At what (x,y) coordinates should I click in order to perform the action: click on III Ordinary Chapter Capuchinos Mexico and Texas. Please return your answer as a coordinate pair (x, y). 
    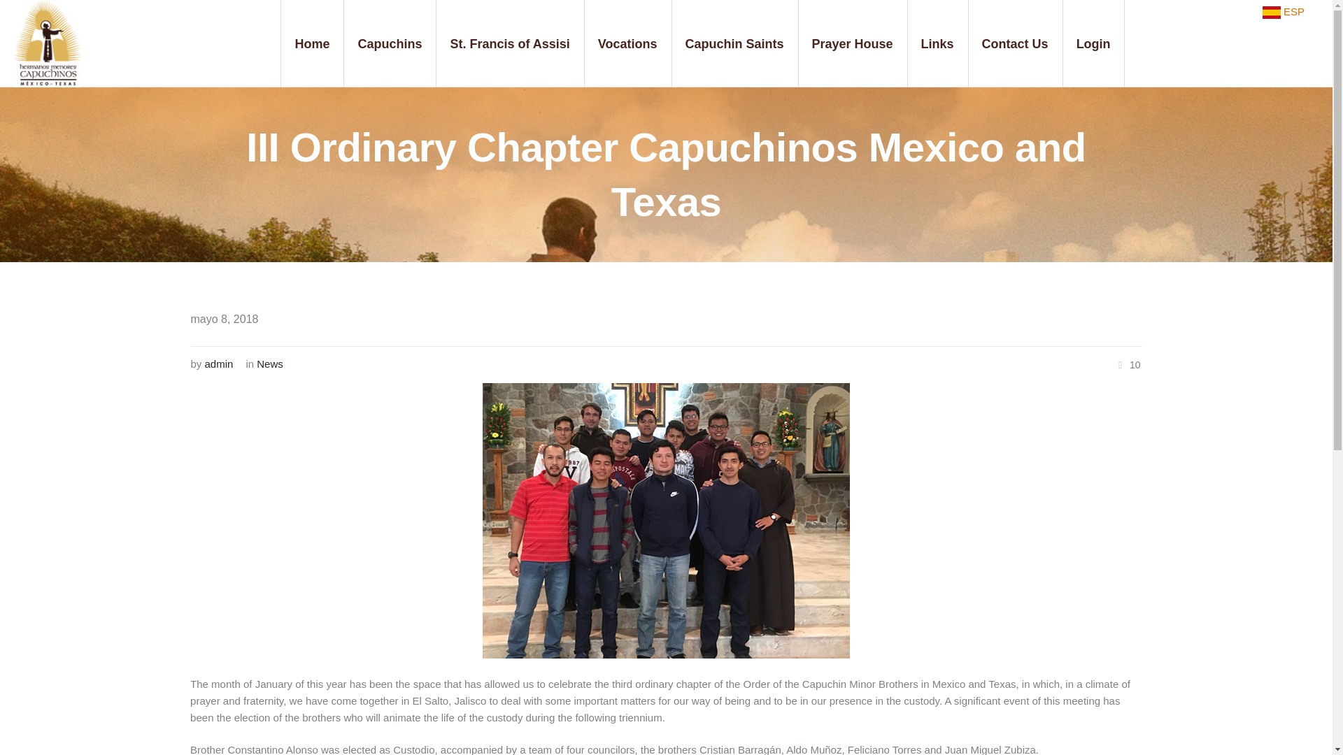
    Looking at the image, I should click on (666, 520).